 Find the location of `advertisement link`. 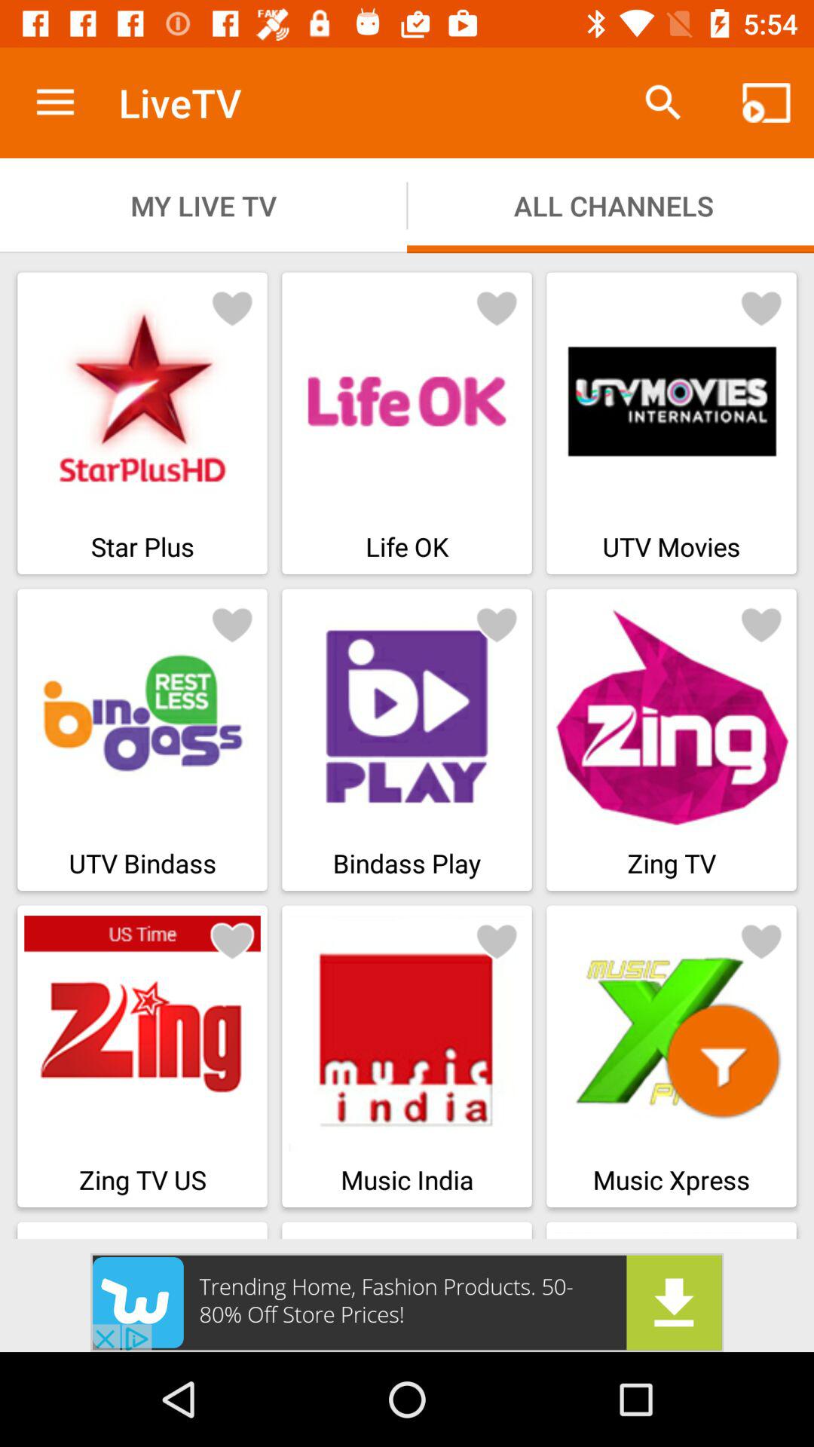

advertisement link is located at coordinates (407, 1302).